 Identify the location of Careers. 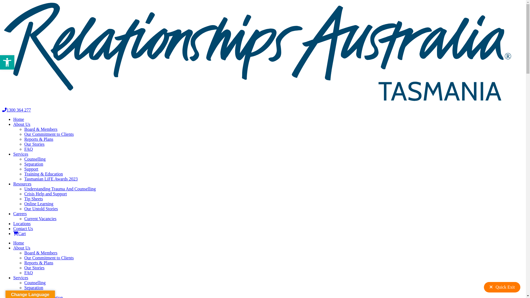
(20, 214).